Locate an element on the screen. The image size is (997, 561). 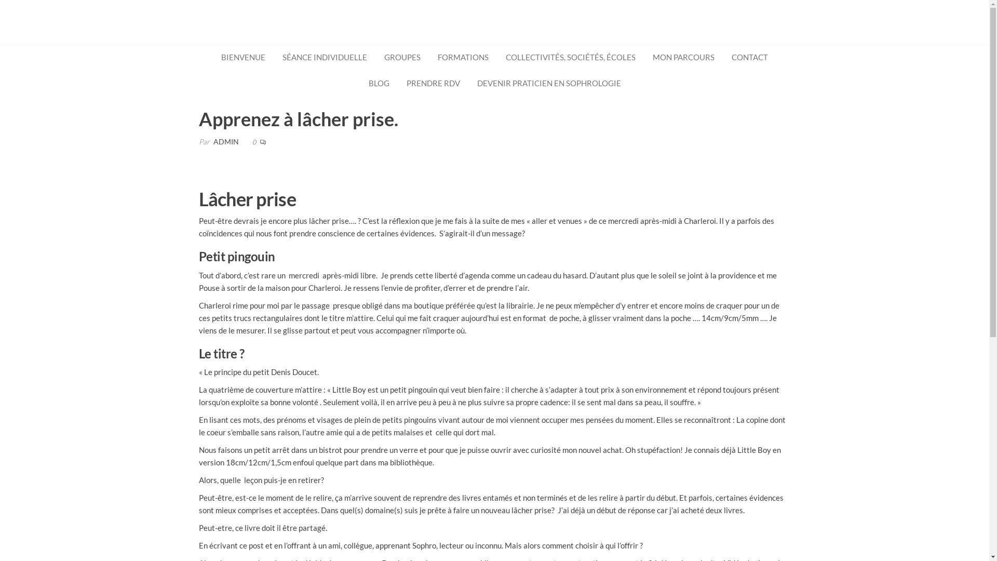
GROUPES is located at coordinates (402, 57).